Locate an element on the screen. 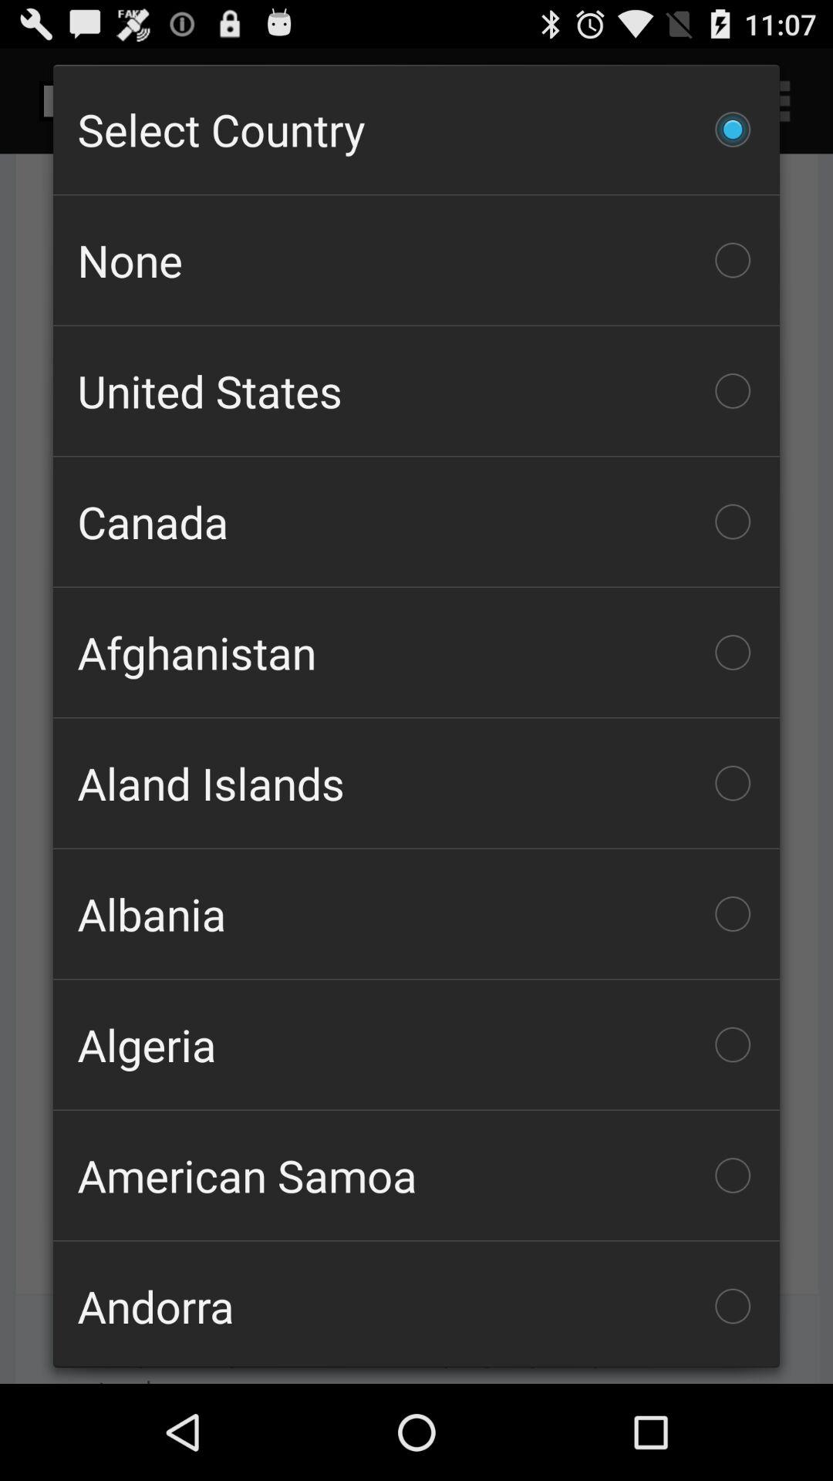 This screenshot has height=1481, width=833. choose the albania is located at coordinates (416, 913).